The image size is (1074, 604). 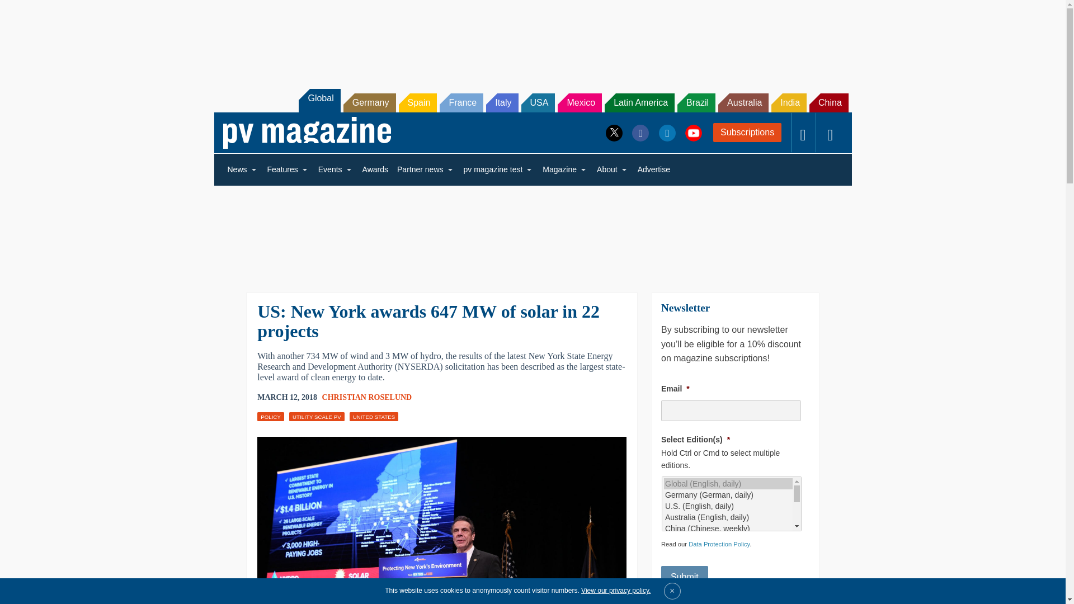 I want to click on China, so click(x=829, y=103).